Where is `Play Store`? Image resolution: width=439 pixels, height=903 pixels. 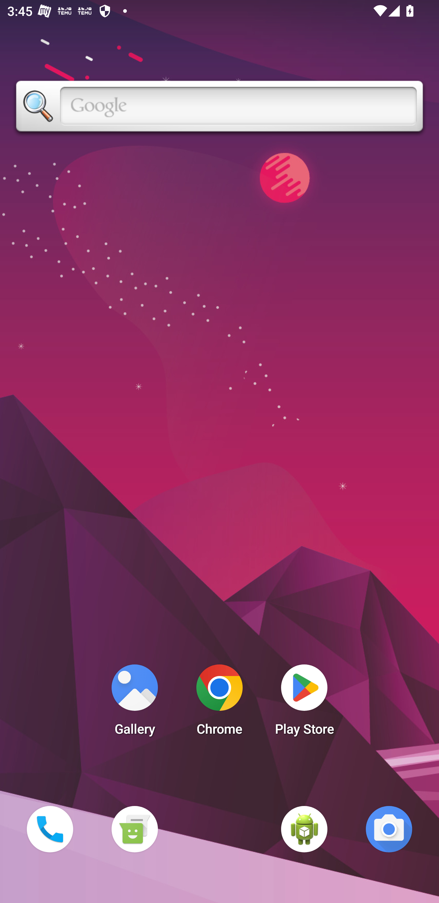 Play Store is located at coordinates (304, 703).